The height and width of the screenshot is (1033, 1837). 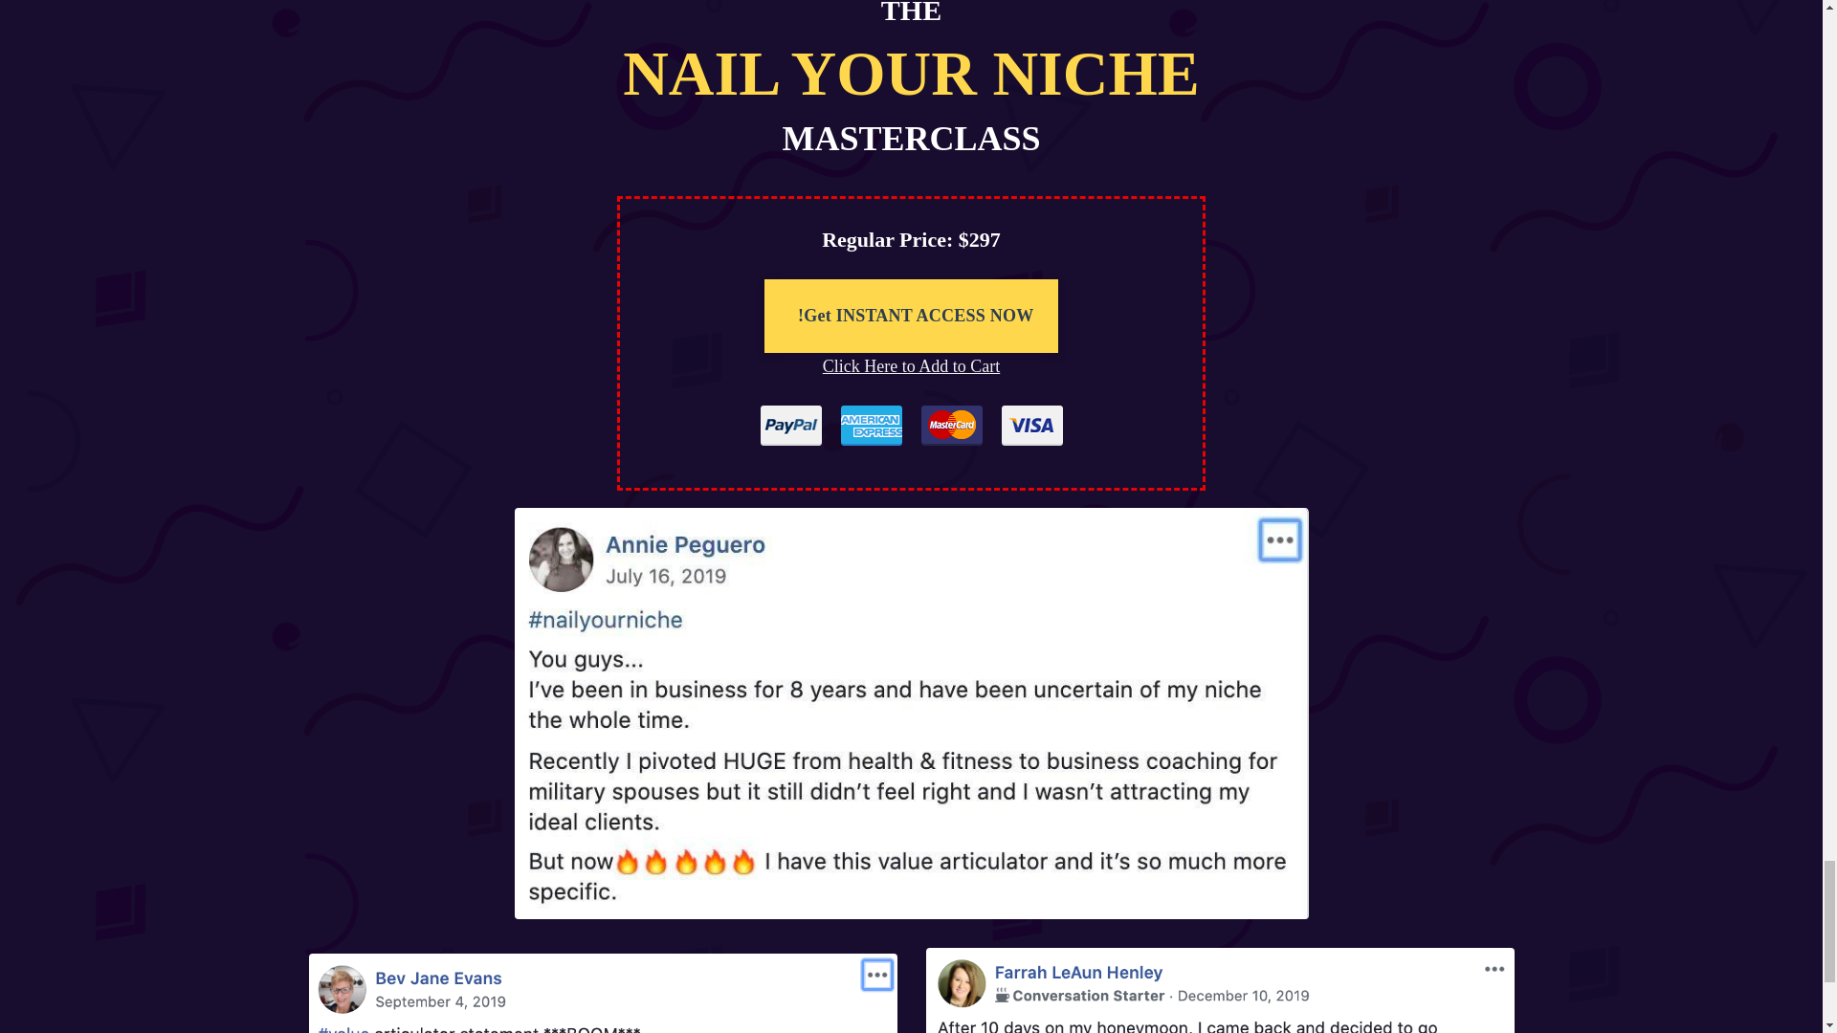 What do you see at coordinates (911, 316) in the screenshot?
I see `Get INSTANT ACCESS NOW!  ` at bounding box center [911, 316].